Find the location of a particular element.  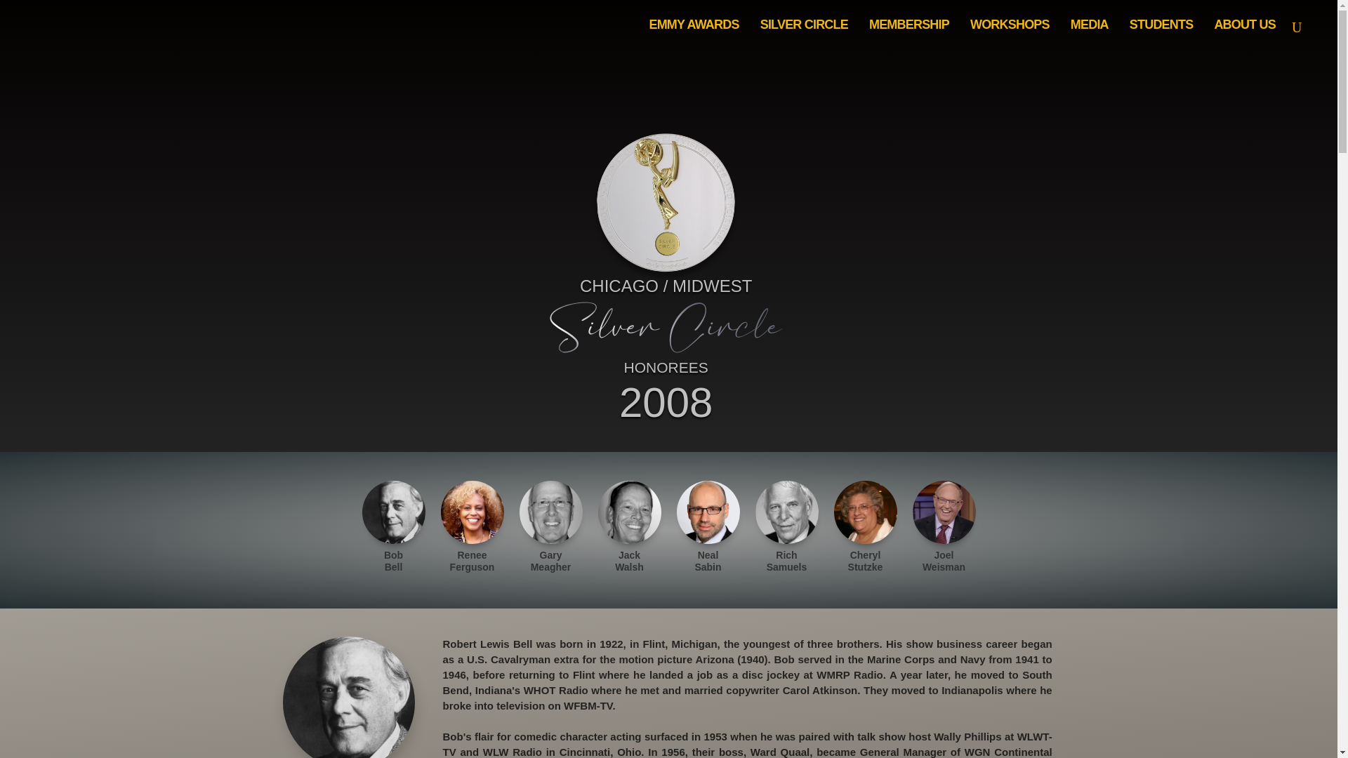

SILVER CIRCLE is located at coordinates (804, 25).